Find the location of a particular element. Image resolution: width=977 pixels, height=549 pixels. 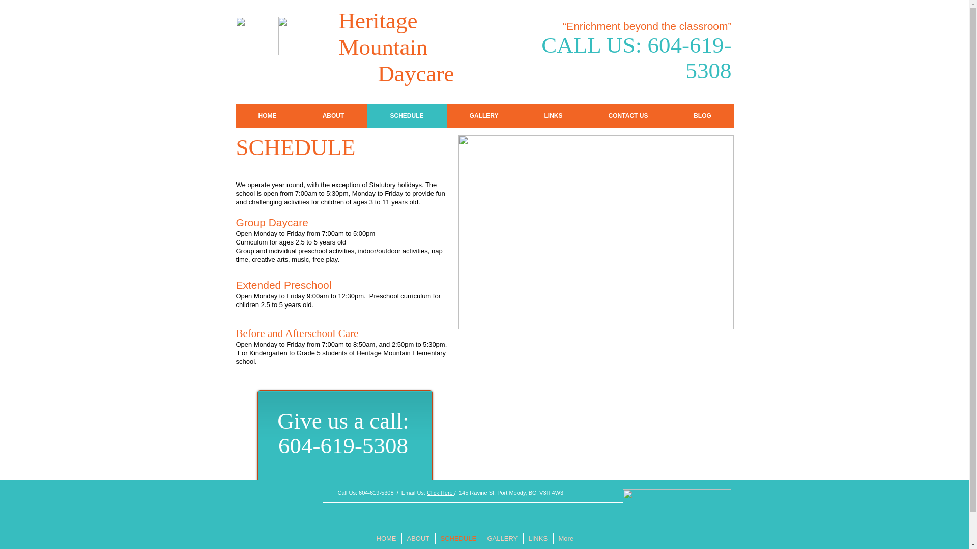

LINKS is located at coordinates (553, 116).